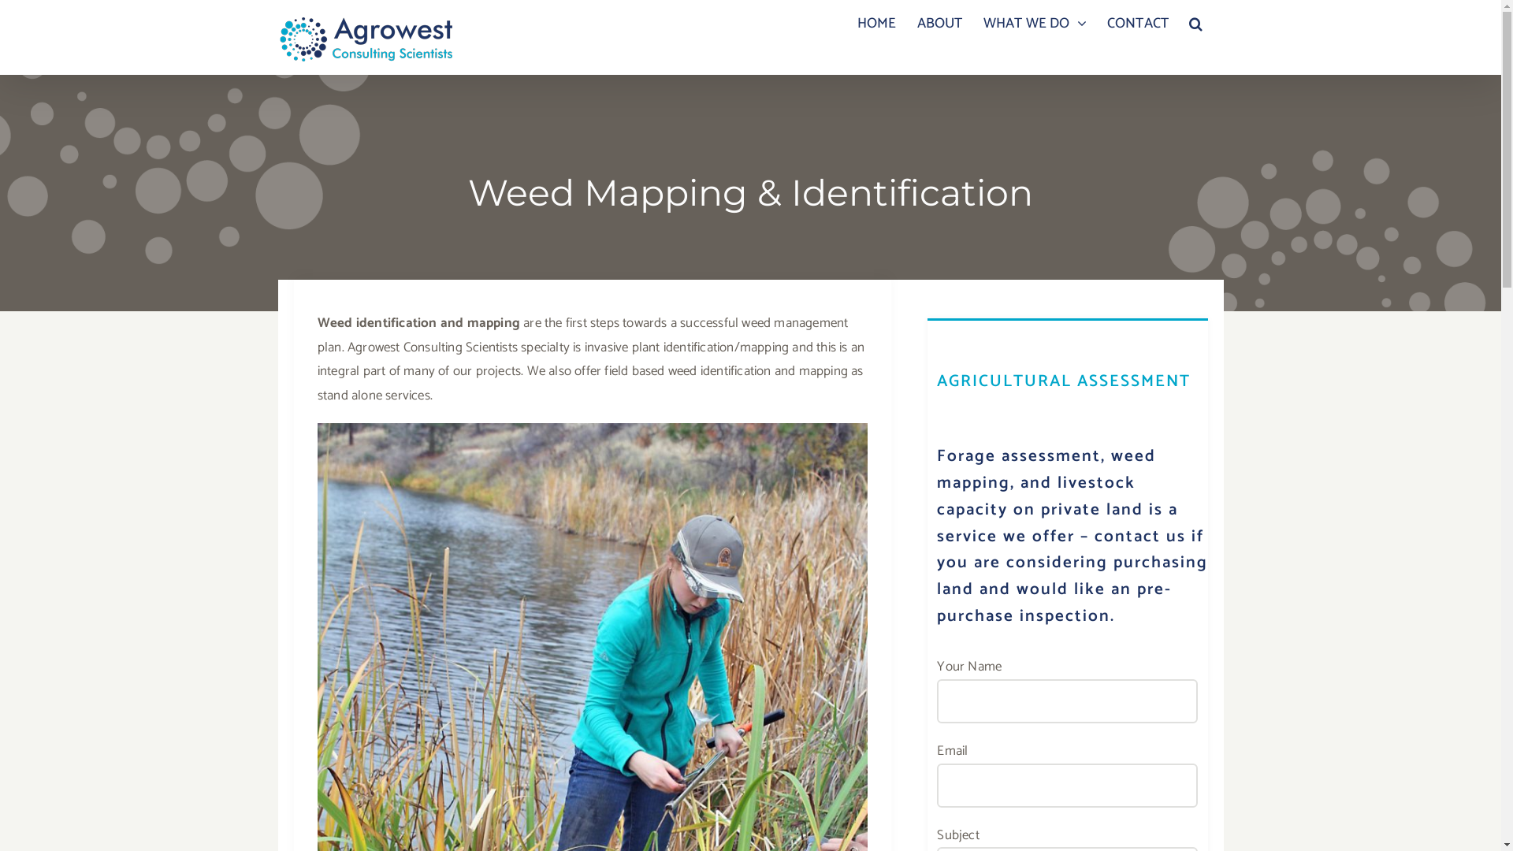 This screenshot has width=1513, height=851. I want to click on ABOUT, so click(940, 24).